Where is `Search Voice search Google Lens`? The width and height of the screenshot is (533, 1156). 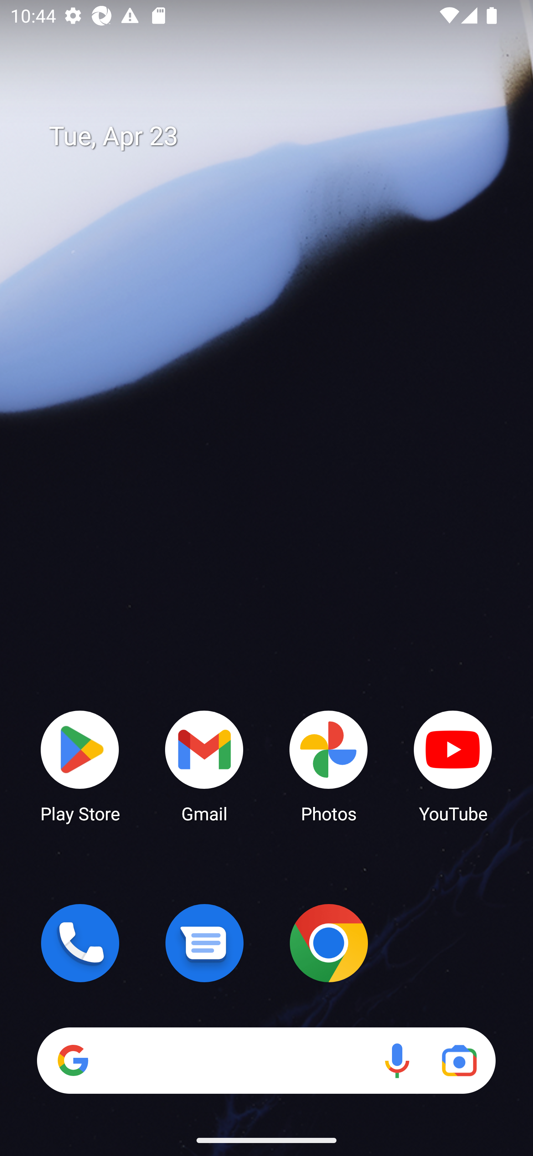
Search Voice search Google Lens is located at coordinates (266, 1060).